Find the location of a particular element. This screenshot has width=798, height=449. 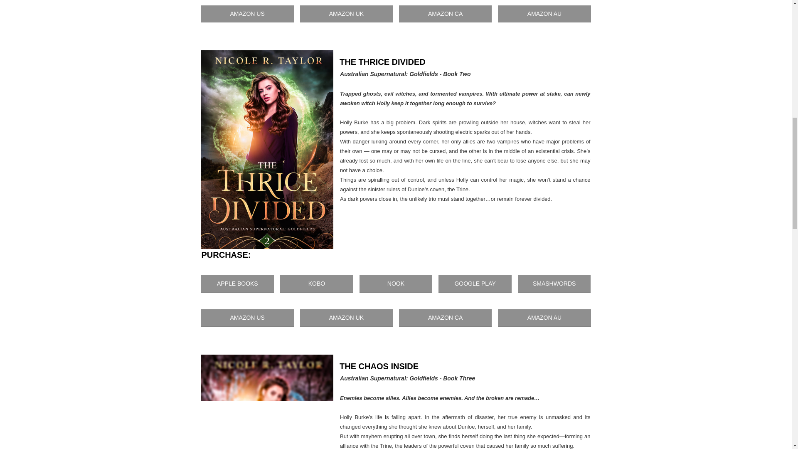

AMAZON UK is located at coordinates (346, 318).